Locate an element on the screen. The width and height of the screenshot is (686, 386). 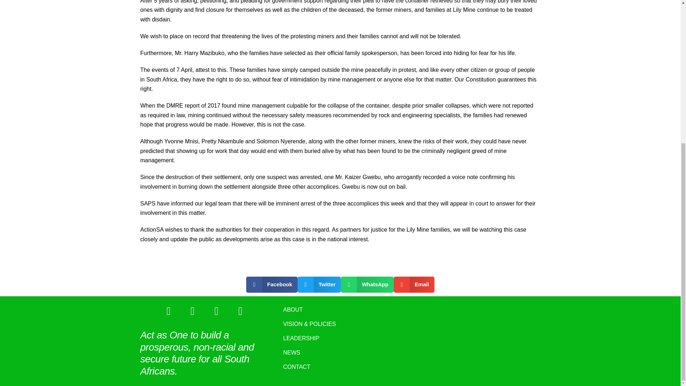
NEWS is located at coordinates (340, 352).